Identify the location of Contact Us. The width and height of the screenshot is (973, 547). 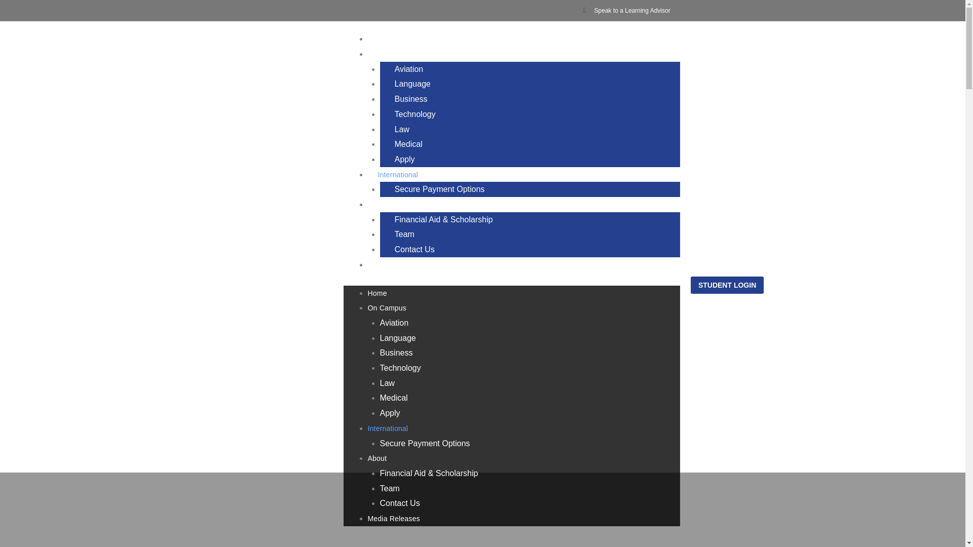
(400, 503).